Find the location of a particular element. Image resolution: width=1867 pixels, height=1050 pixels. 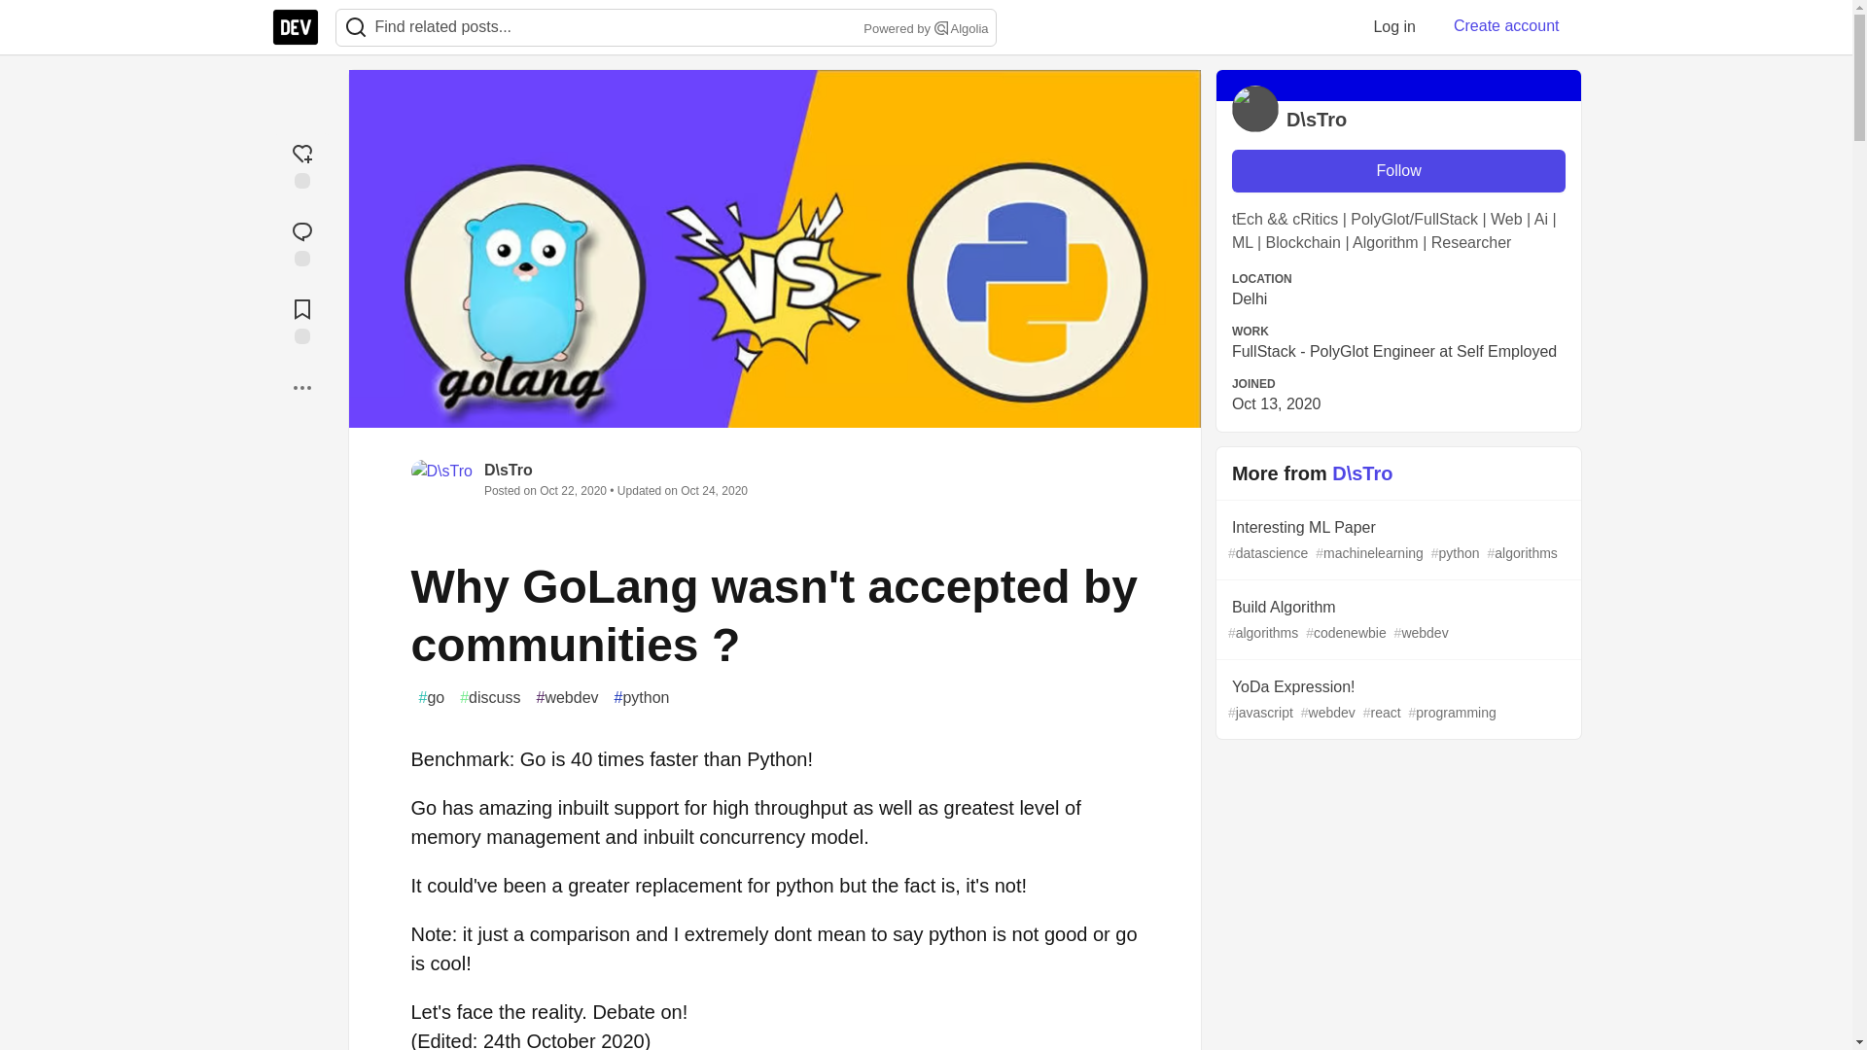

Log in is located at coordinates (1394, 26).